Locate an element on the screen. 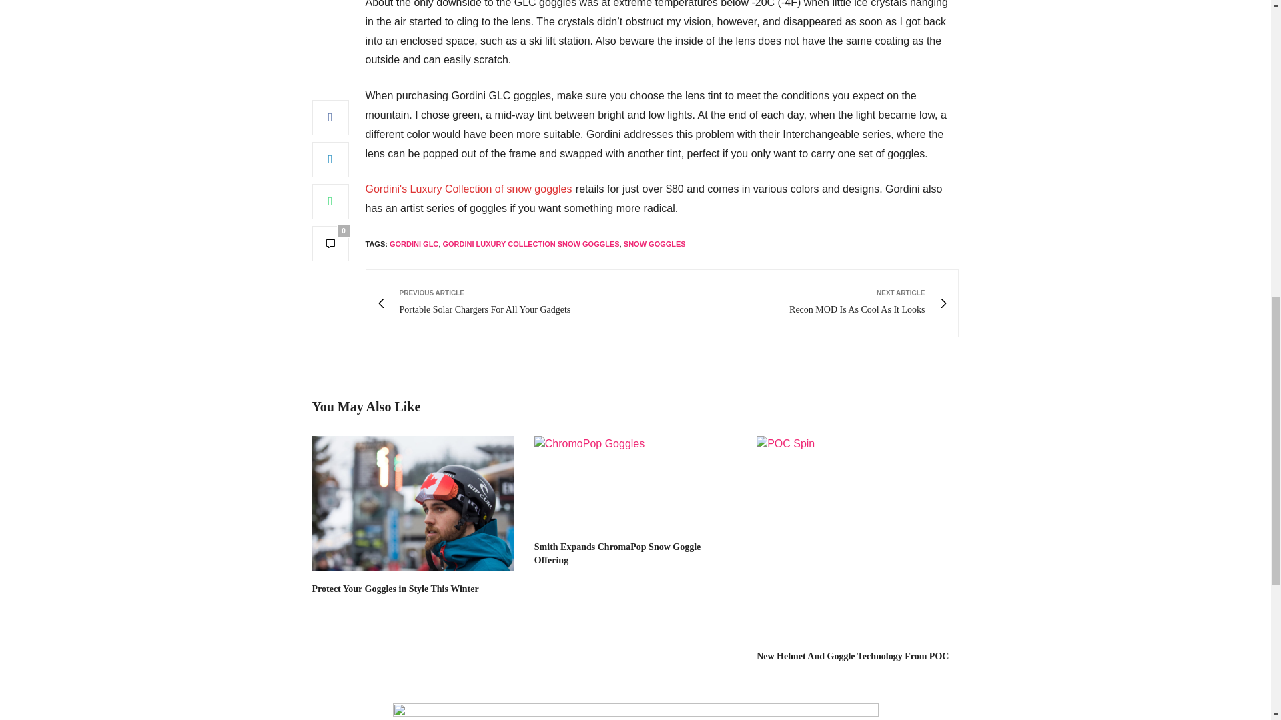  New Helmet And Goggle Technology From POC is located at coordinates (857, 537).